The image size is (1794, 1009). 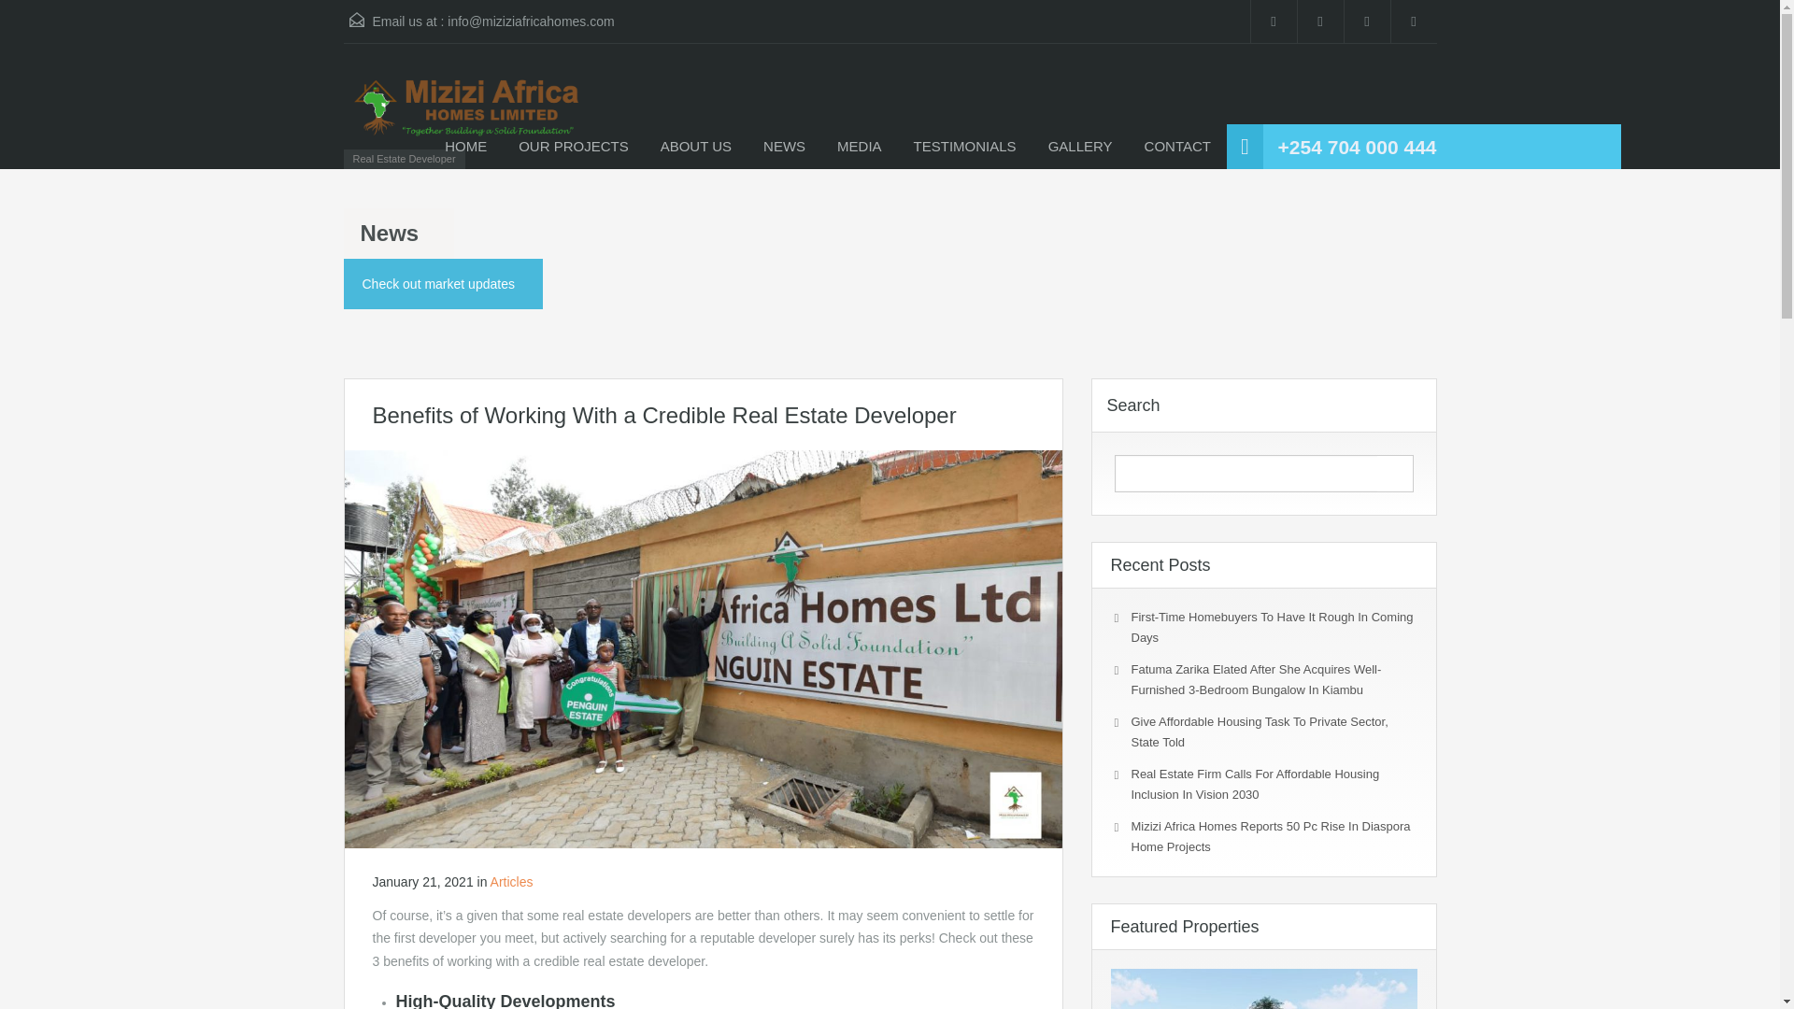 I want to click on First-Time Homebuyers To Have It Rough In Coming Days, so click(x=1271, y=628).